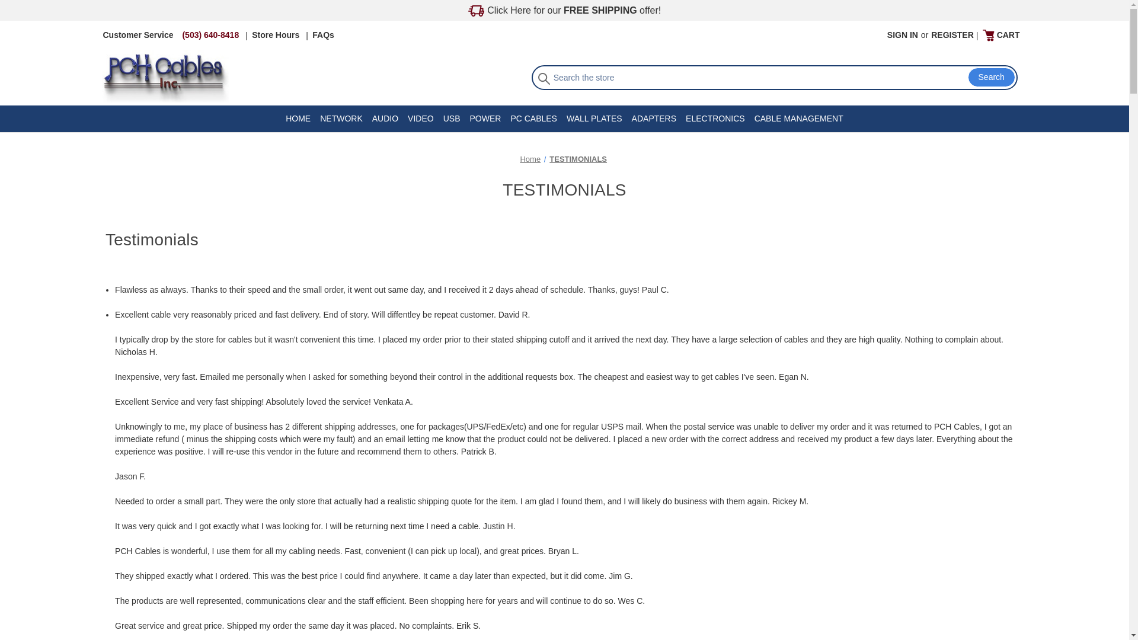 Image resolution: width=1138 pixels, height=640 pixels. What do you see at coordinates (165, 76) in the screenshot?
I see `Cable Gods of Hillsboro` at bounding box center [165, 76].